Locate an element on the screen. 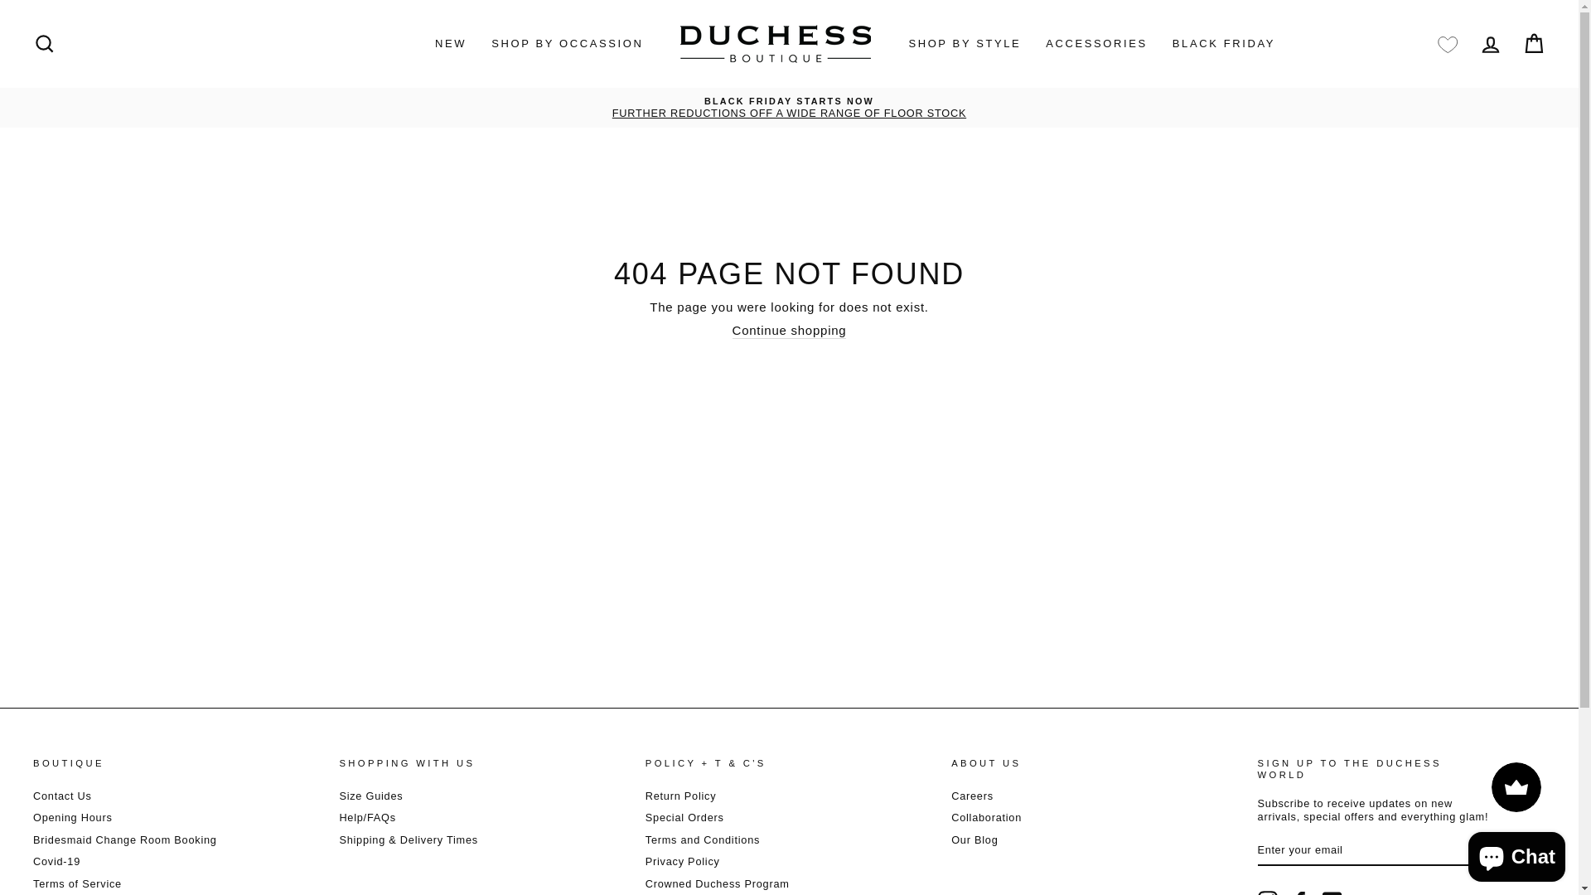 Image resolution: width=1591 pixels, height=895 pixels. Size Guides is located at coordinates (371, 796).